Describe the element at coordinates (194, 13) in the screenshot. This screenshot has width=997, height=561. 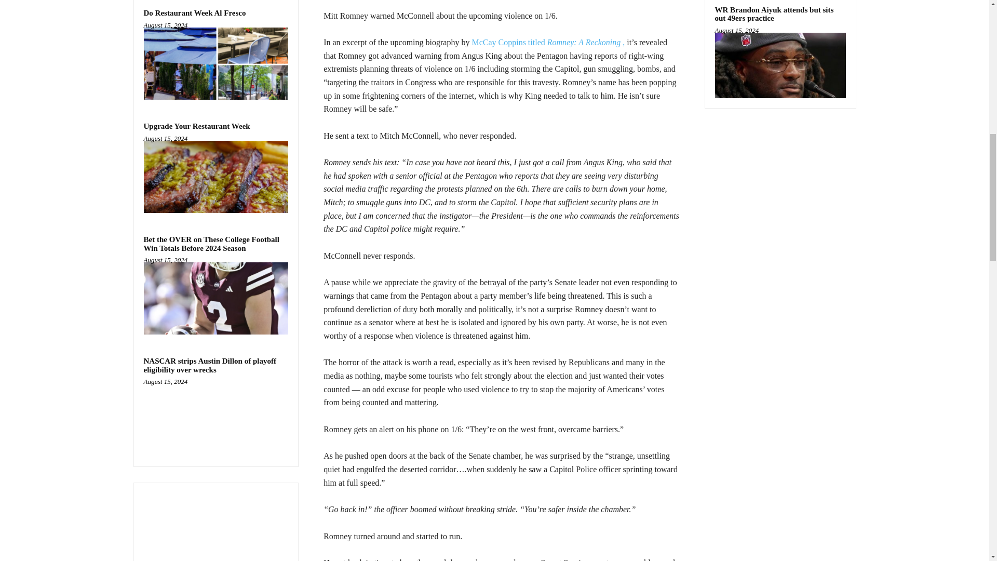
I see `Do Restaurant Week Al Fresco` at that location.